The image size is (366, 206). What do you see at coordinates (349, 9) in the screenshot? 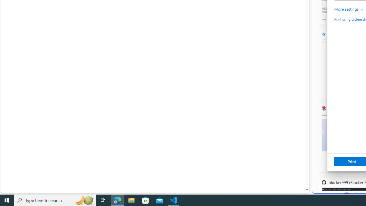
I see `More settings` at bounding box center [349, 9].